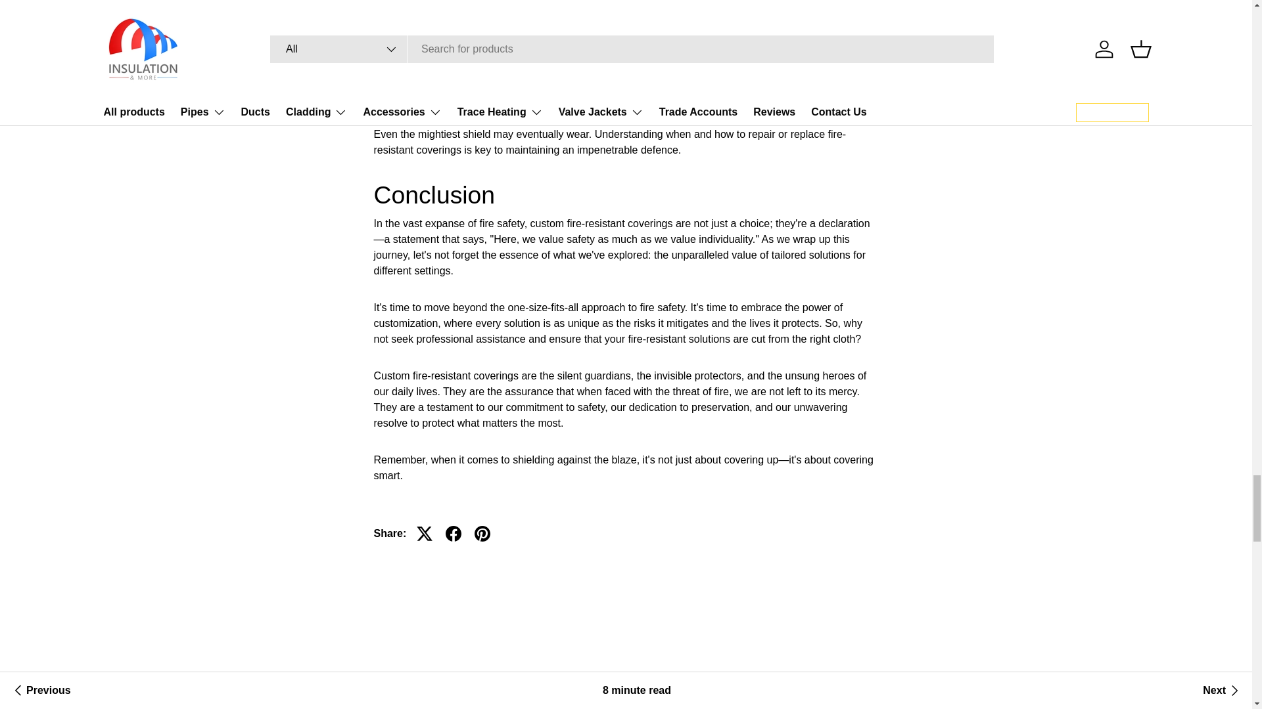  I want to click on Tweet on X, so click(425, 533).